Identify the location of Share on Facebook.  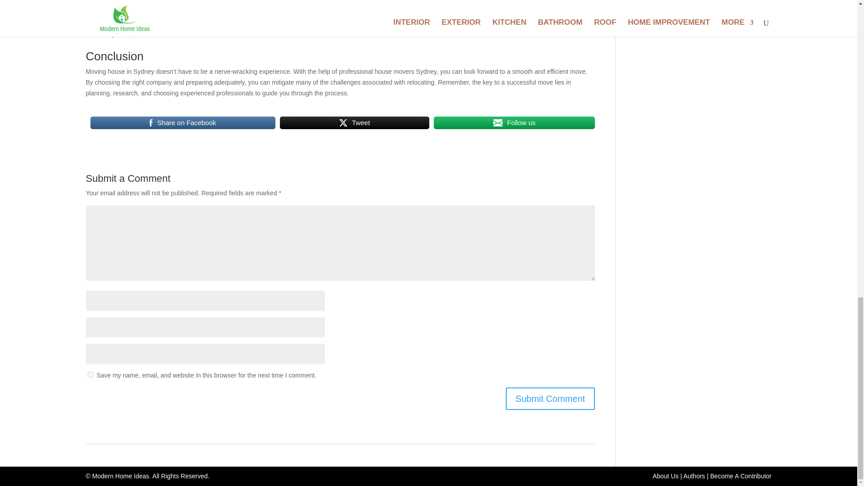
(183, 123).